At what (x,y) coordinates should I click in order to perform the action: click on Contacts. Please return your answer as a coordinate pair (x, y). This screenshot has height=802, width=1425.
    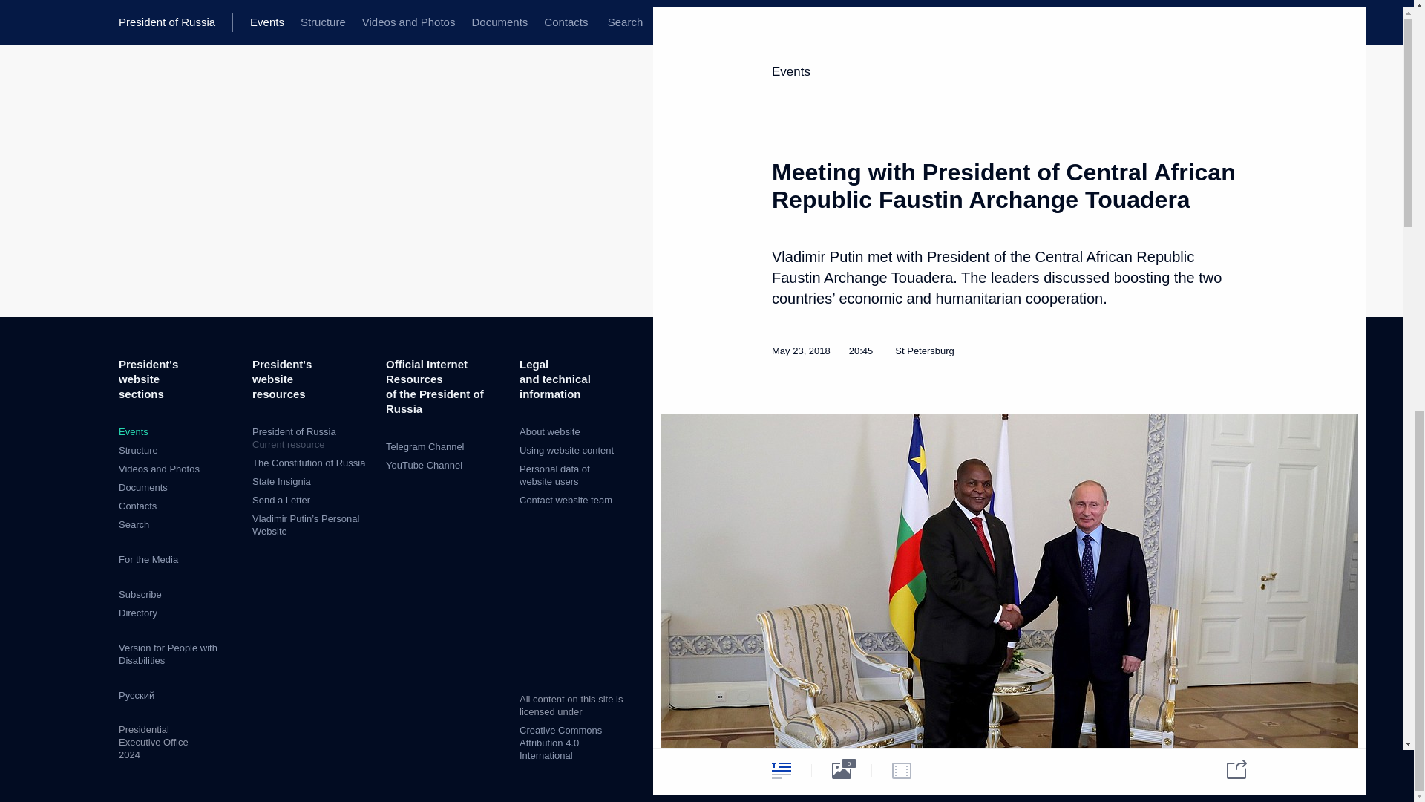
    Looking at the image, I should click on (137, 506).